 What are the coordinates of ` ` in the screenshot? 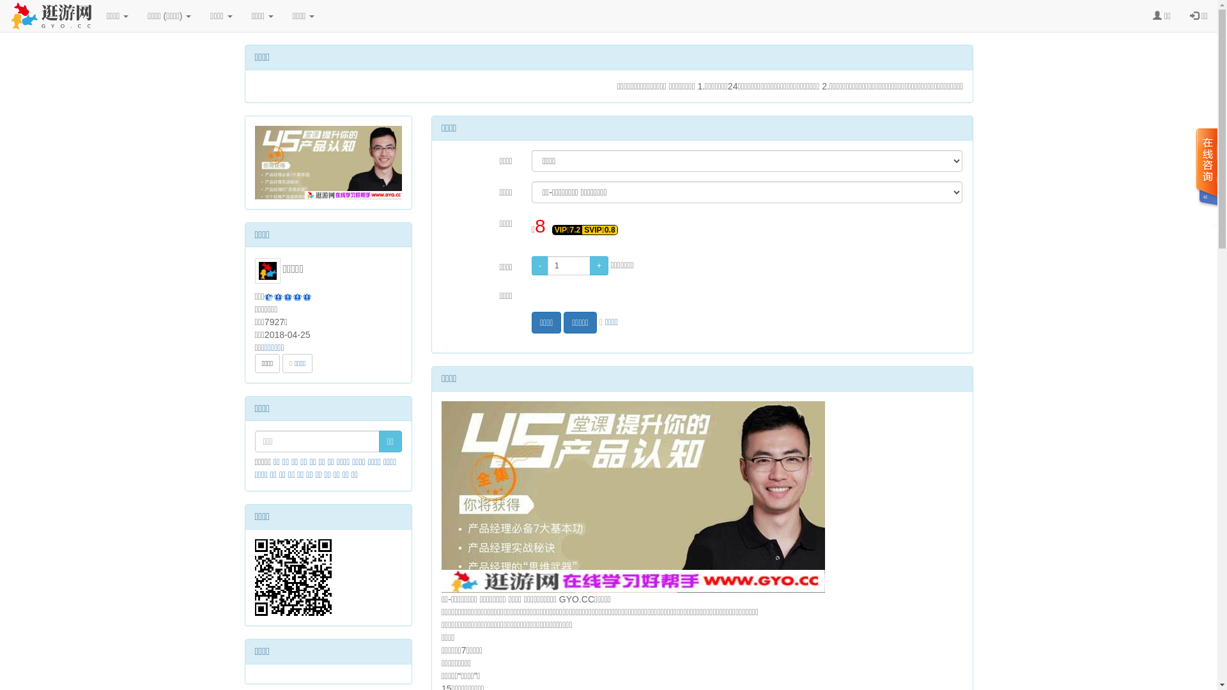 It's located at (1206, 178).